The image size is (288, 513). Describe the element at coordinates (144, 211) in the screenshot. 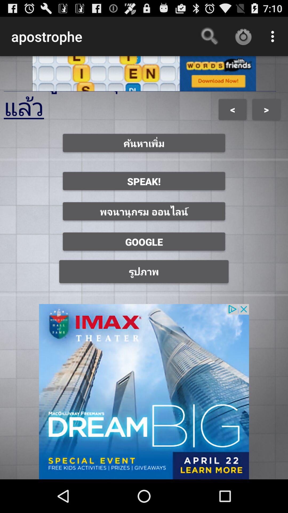

I see `click on the option below speak` at that location.